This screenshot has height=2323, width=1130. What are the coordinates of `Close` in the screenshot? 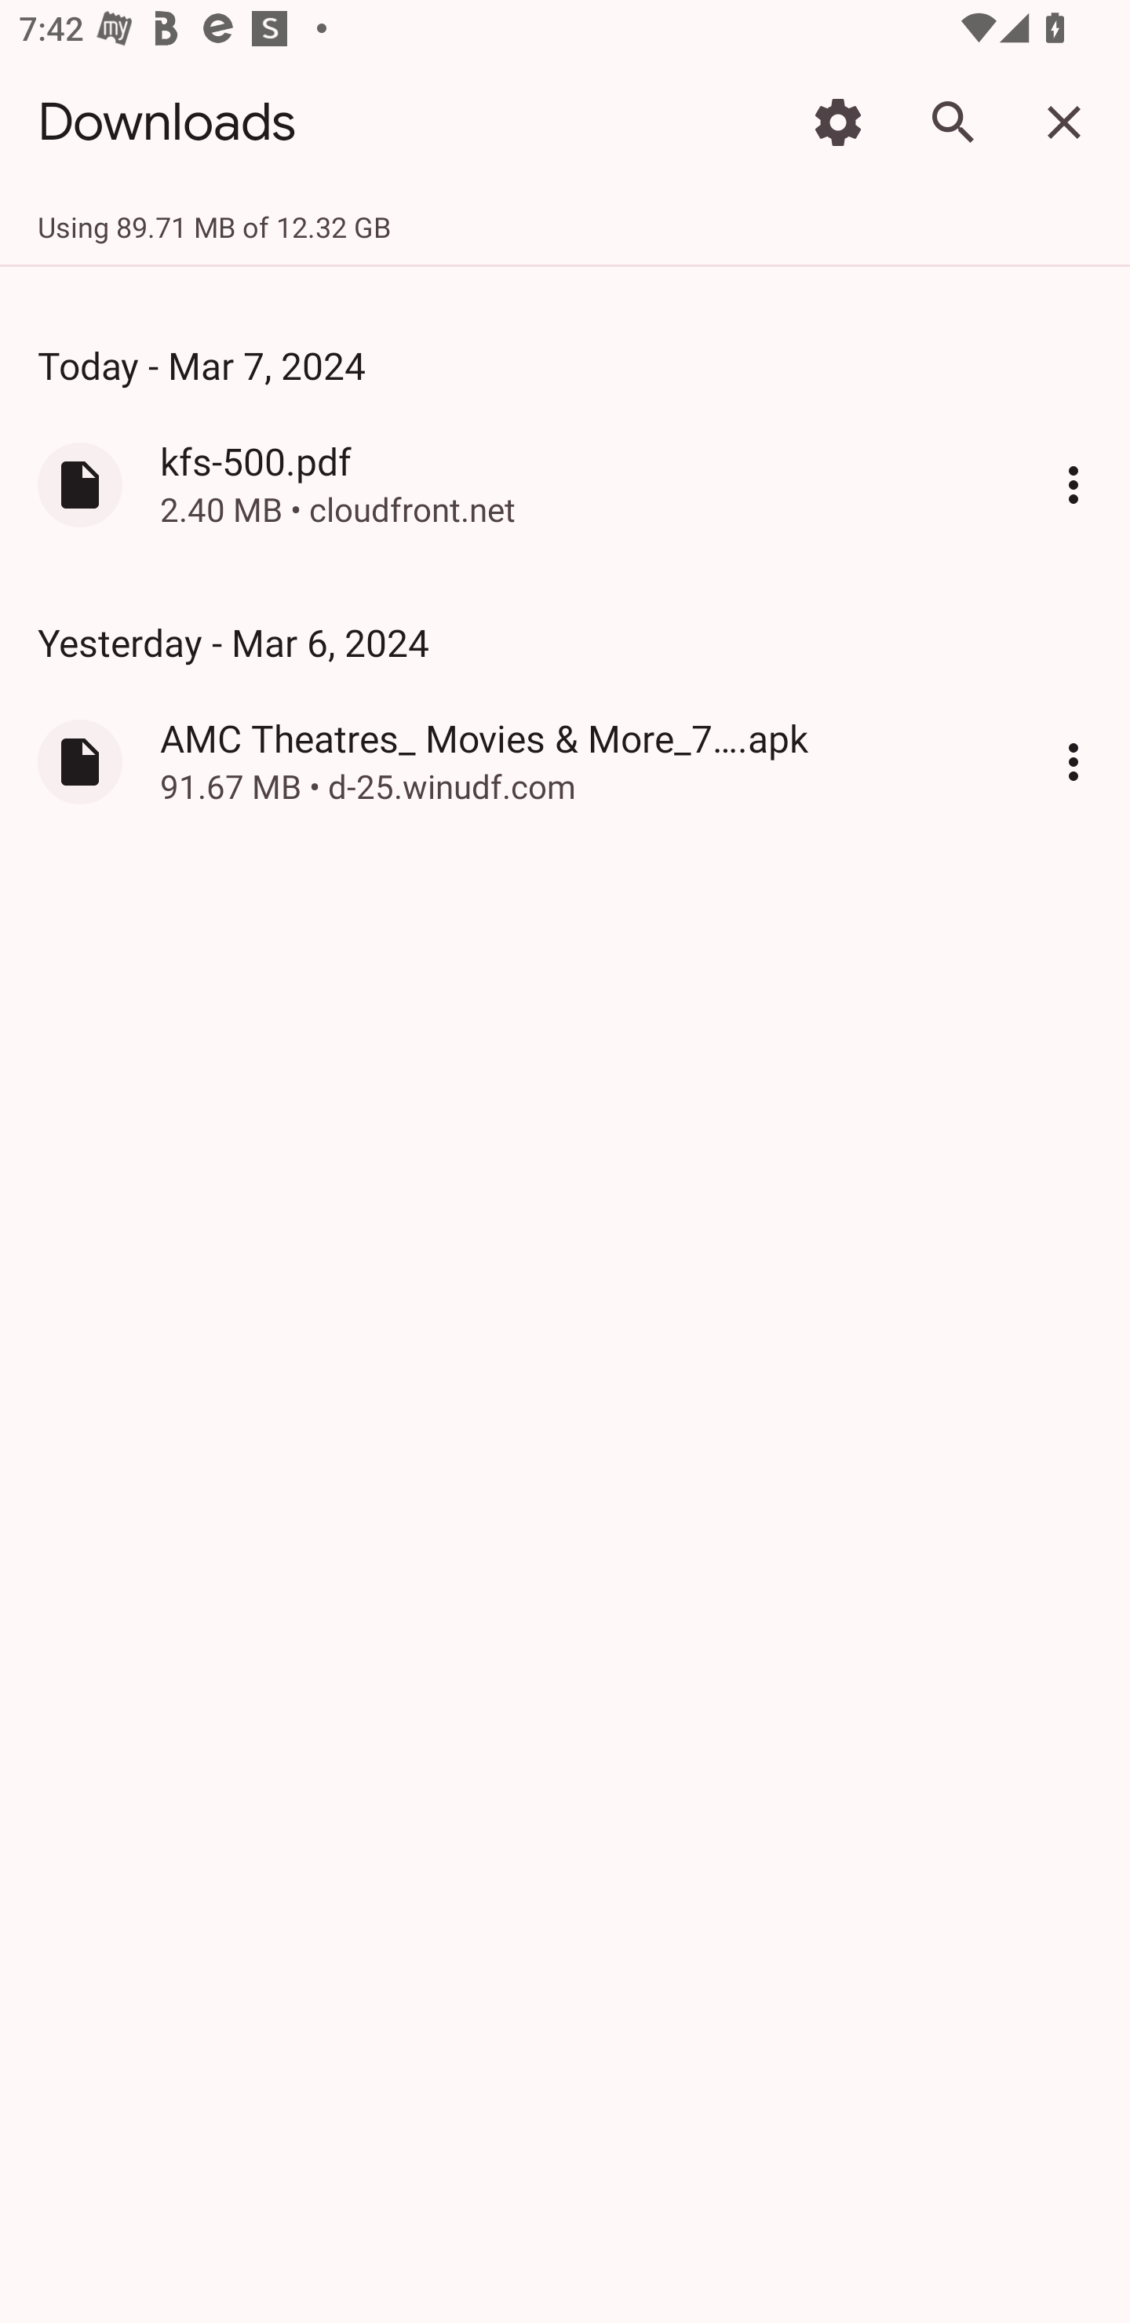 It's located at (1064, 121).